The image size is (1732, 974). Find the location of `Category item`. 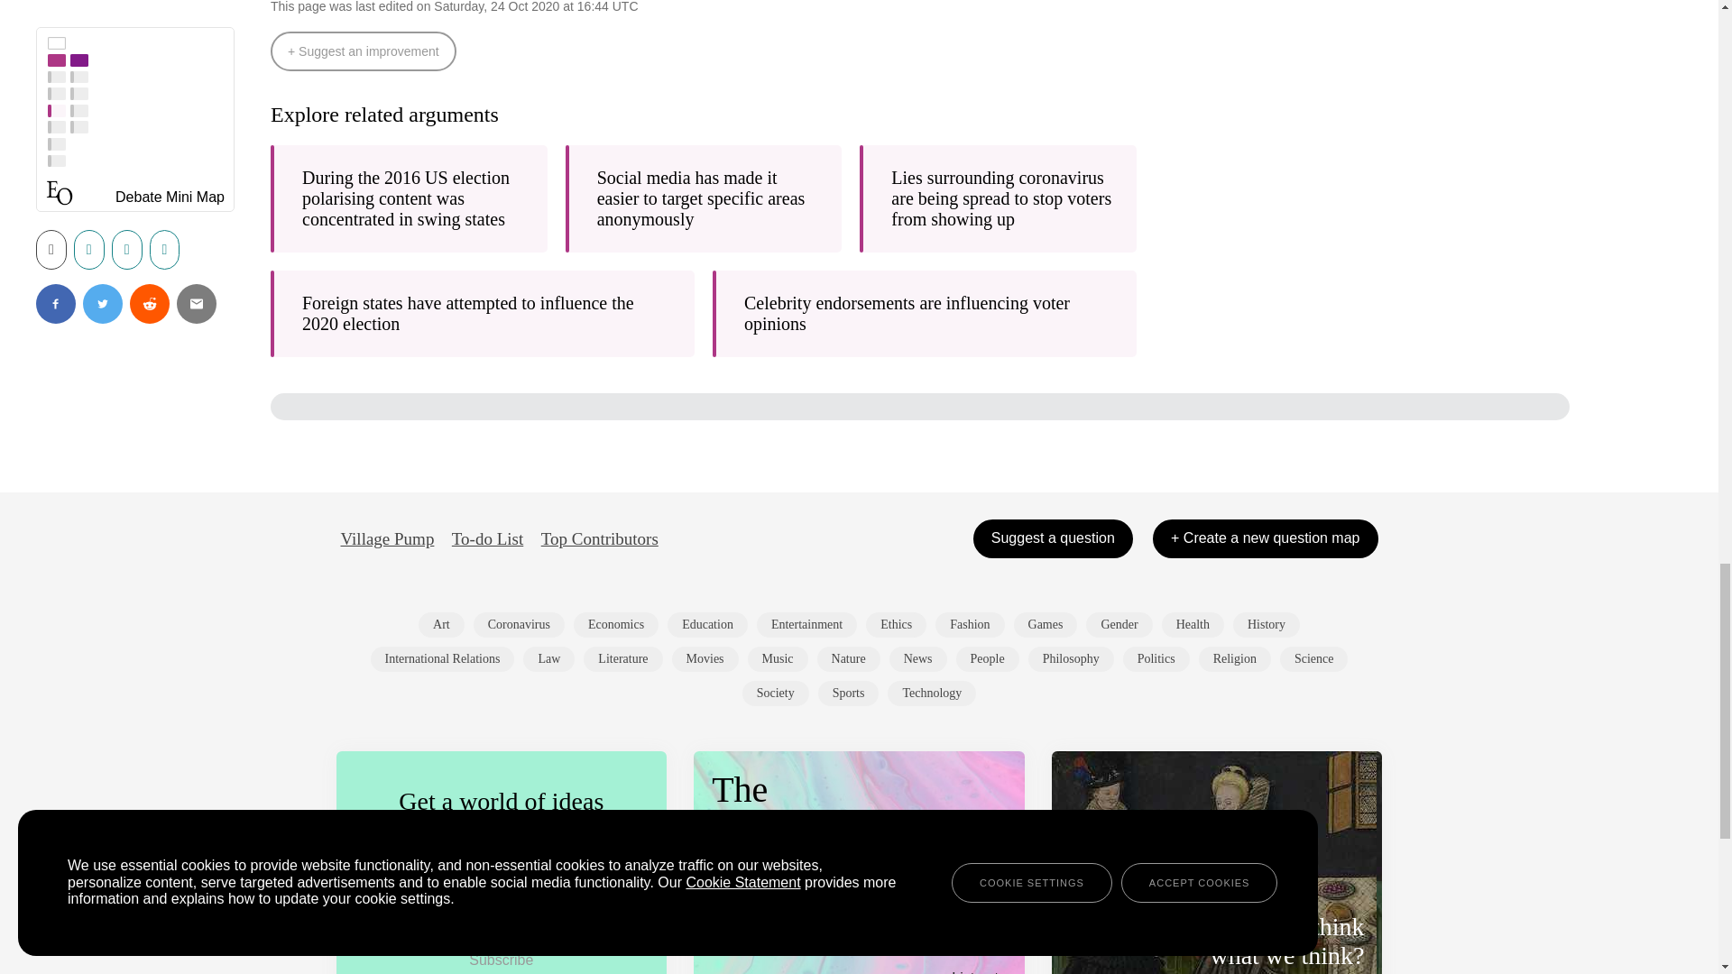

Category item is located at coordinates (806, 625).